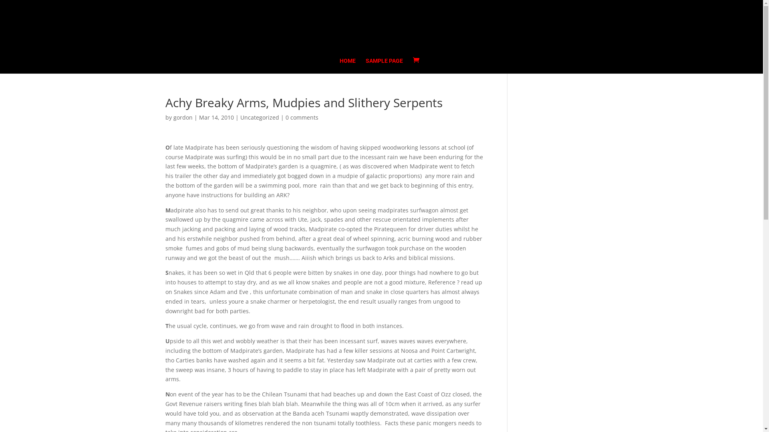 Image resolution: width=769 pixels, height=432 pixels. What do you see at coordinates (183, 118) in the screenshot?
I see `gordon` at bounding box center [183, 118].